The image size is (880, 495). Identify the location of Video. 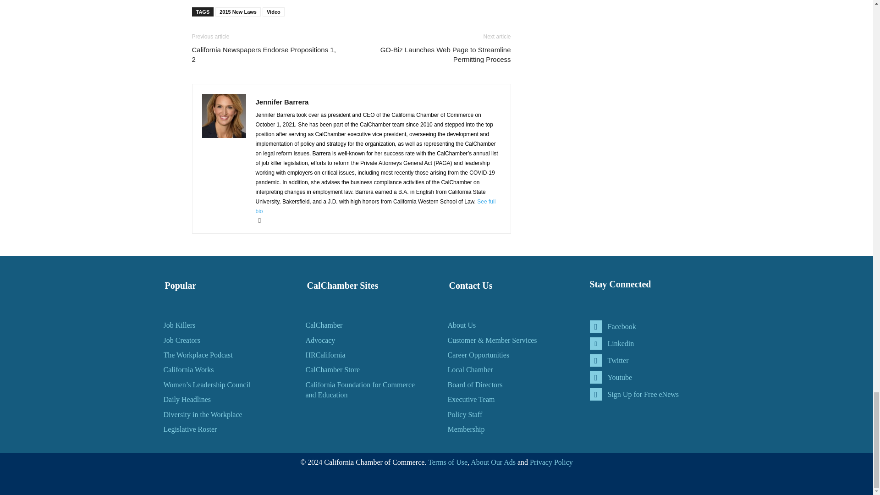
(273, 12).